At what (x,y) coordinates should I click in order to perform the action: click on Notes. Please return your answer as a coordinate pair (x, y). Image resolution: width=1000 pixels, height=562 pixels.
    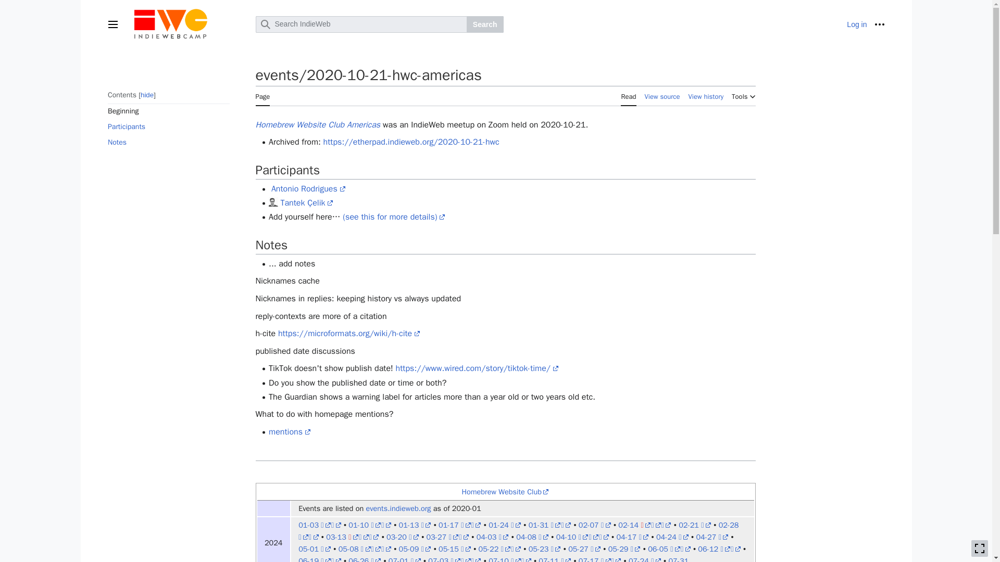
    Looking at the image, I should click on (168, 143).